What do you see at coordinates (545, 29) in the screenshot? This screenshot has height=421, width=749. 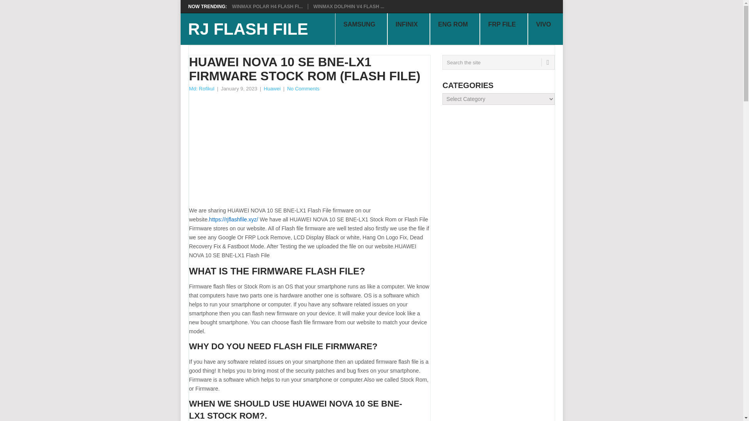 I see `VIVO` at bounding box center [545, 29].